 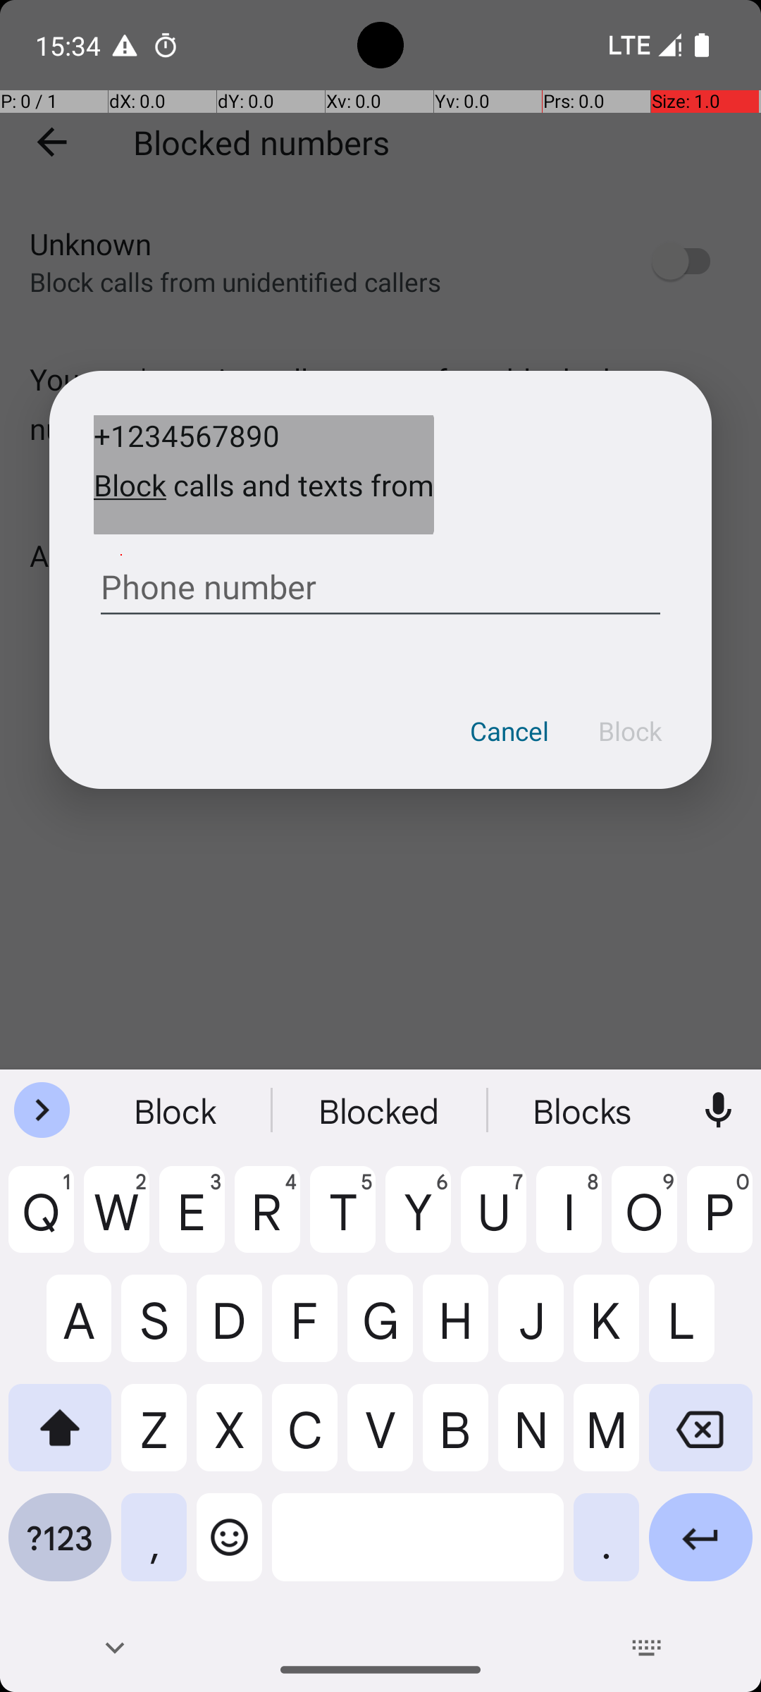 What do you see at coordinates (60, 1330) in the screenshot?
I see `A` at bounding box center [60, 1330].